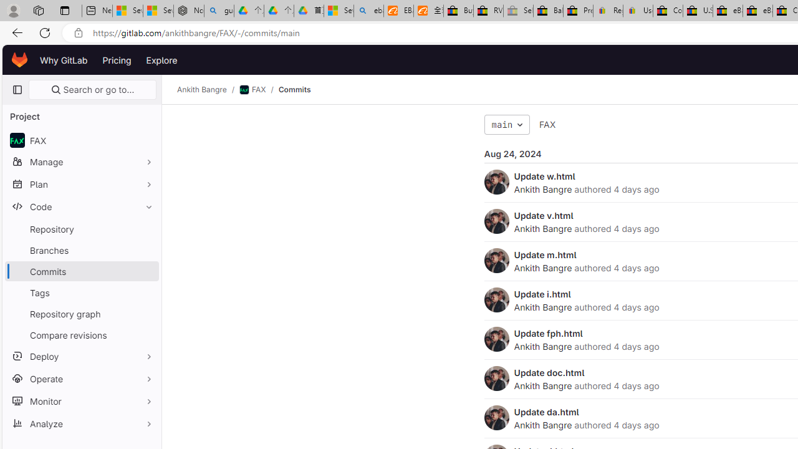 This screenshot has width=798, height=449. Describe the element at coordinates (578, 11) in the screenshot. I see `Press Room - eBay Inc.` at that location.